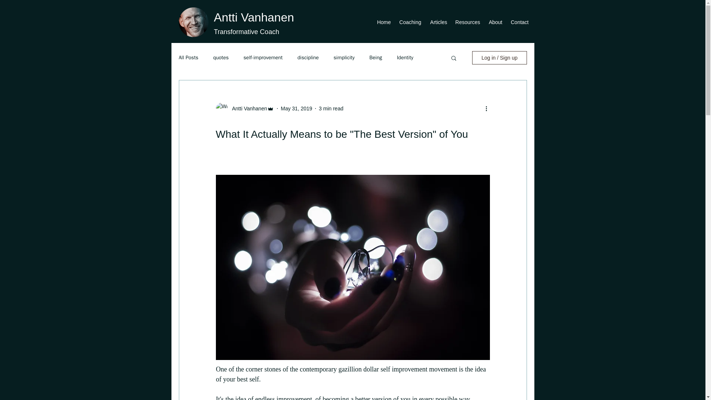 Image resolution: width=711 pixels, height=400 pixels. Describe the element at coordinates (438, 22) in the screenshot. I see `Articles` at that location.